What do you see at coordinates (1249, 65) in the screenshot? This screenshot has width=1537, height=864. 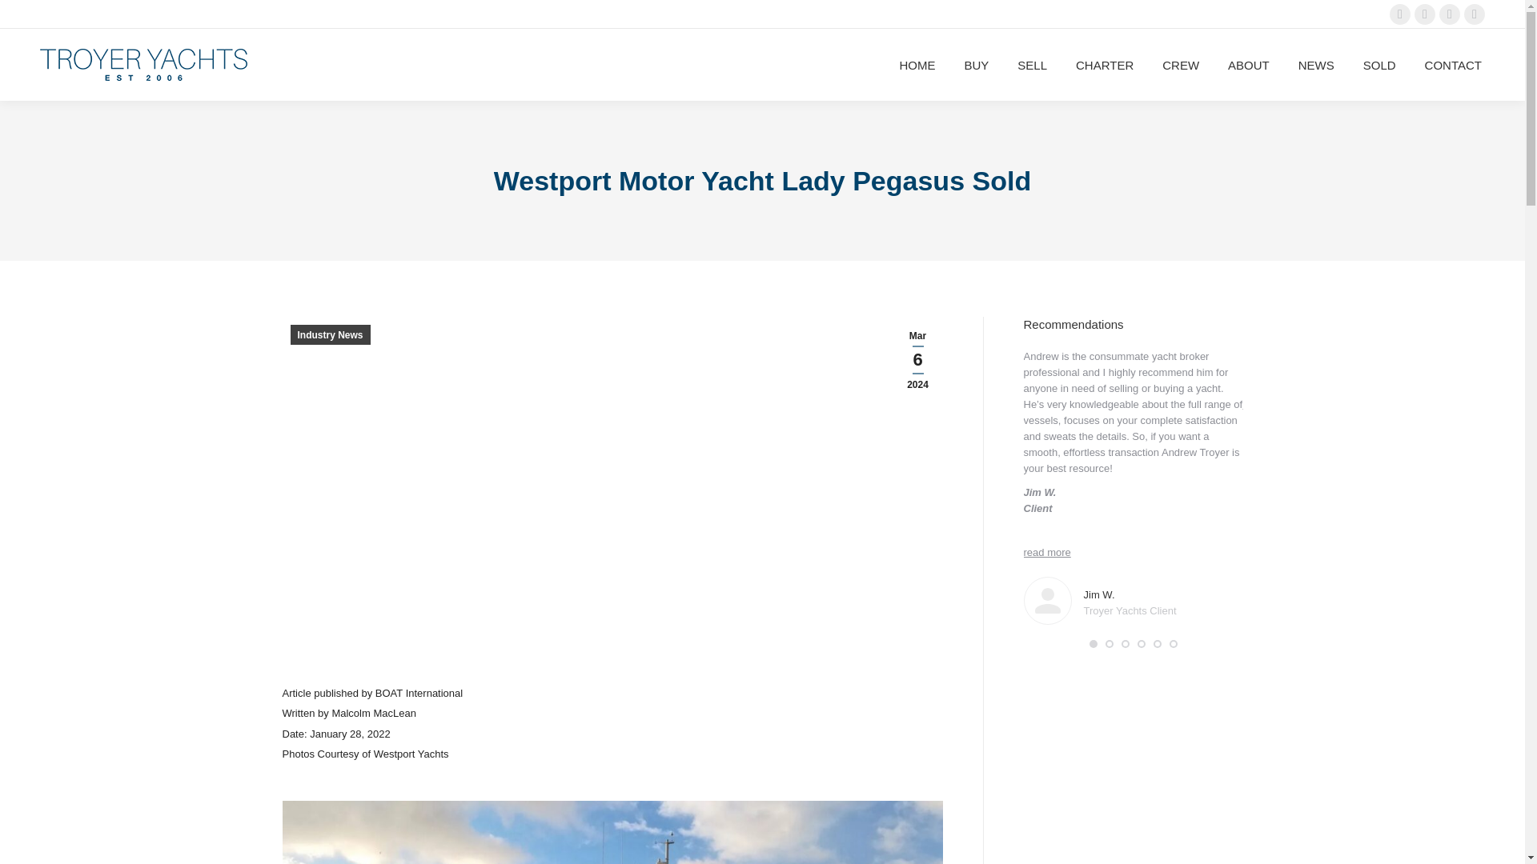 I see `ABOUT` at bounding box center [1249, 65].